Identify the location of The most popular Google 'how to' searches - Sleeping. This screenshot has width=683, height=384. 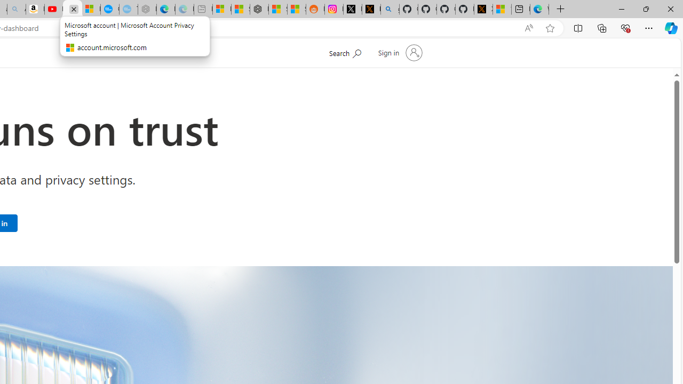
(129, 10).